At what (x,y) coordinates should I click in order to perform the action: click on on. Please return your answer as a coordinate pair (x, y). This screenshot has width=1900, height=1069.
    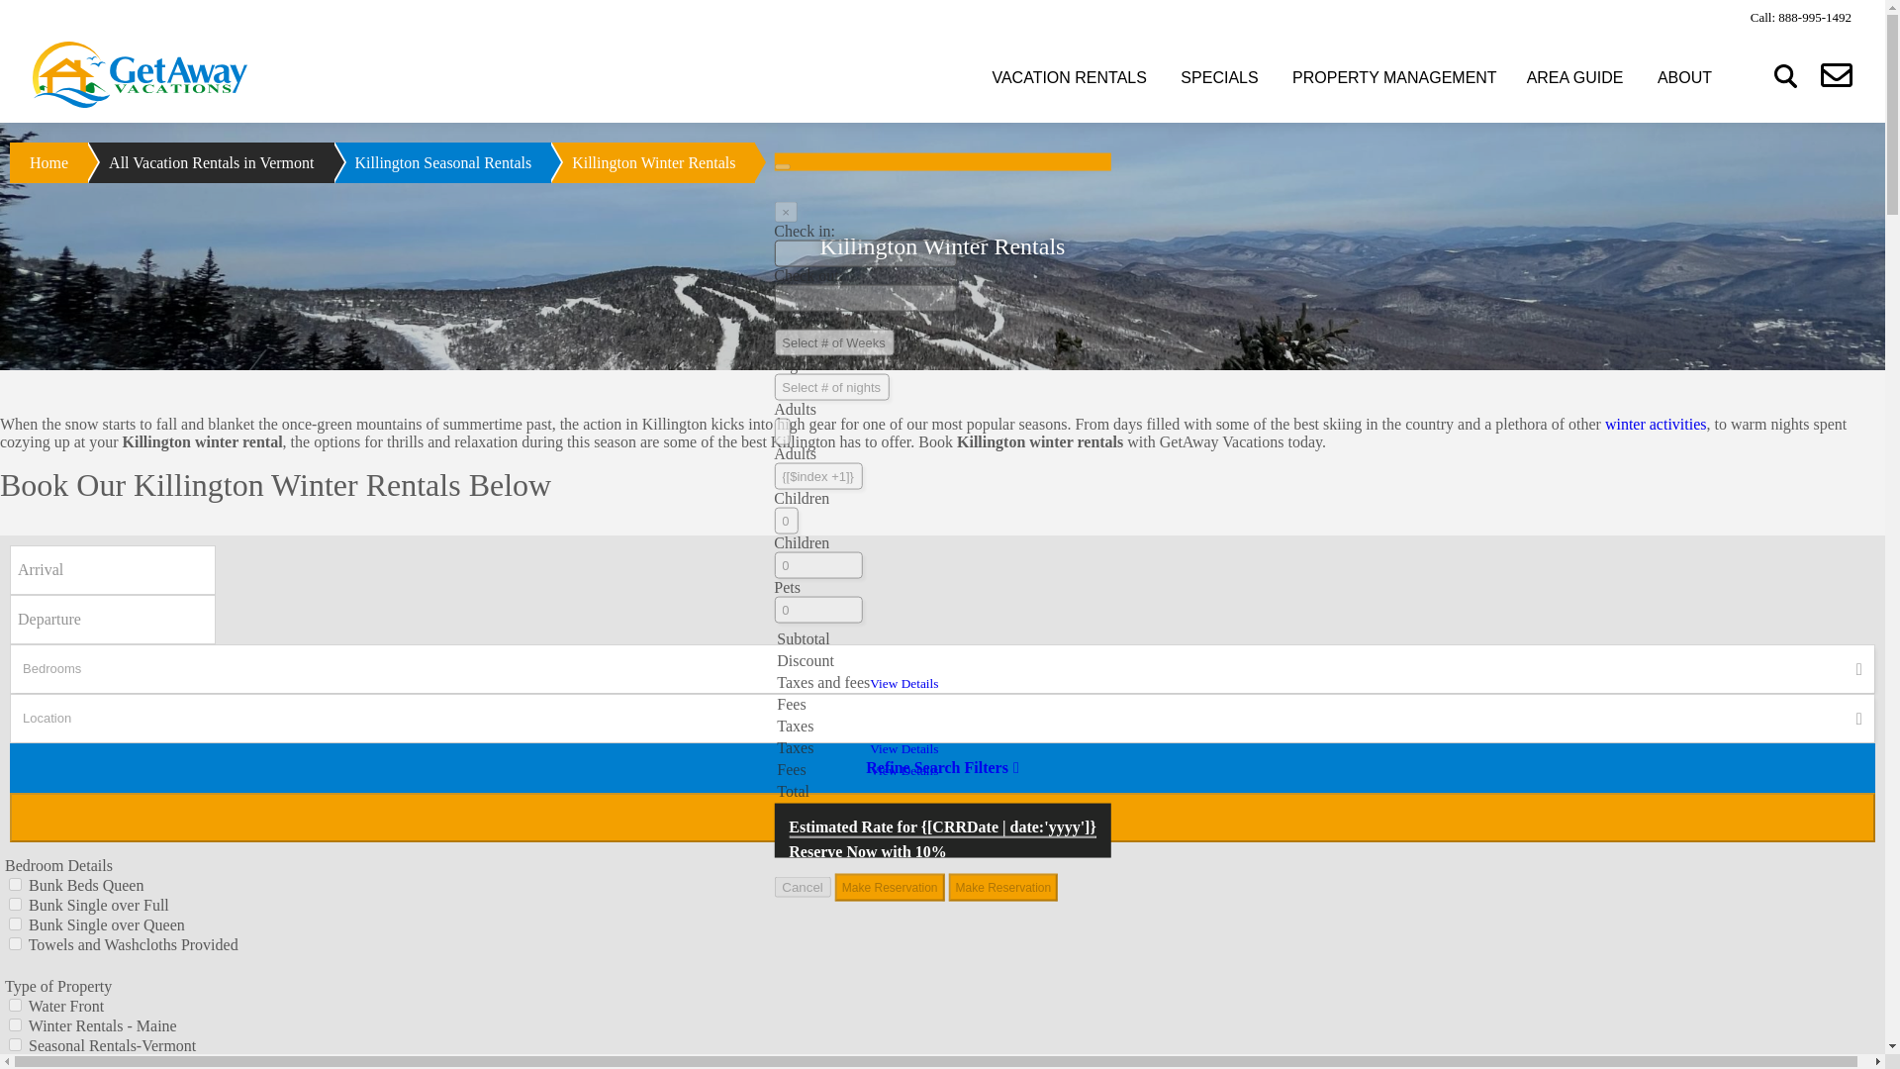
    Looking at the image, I should click on (15, 923).